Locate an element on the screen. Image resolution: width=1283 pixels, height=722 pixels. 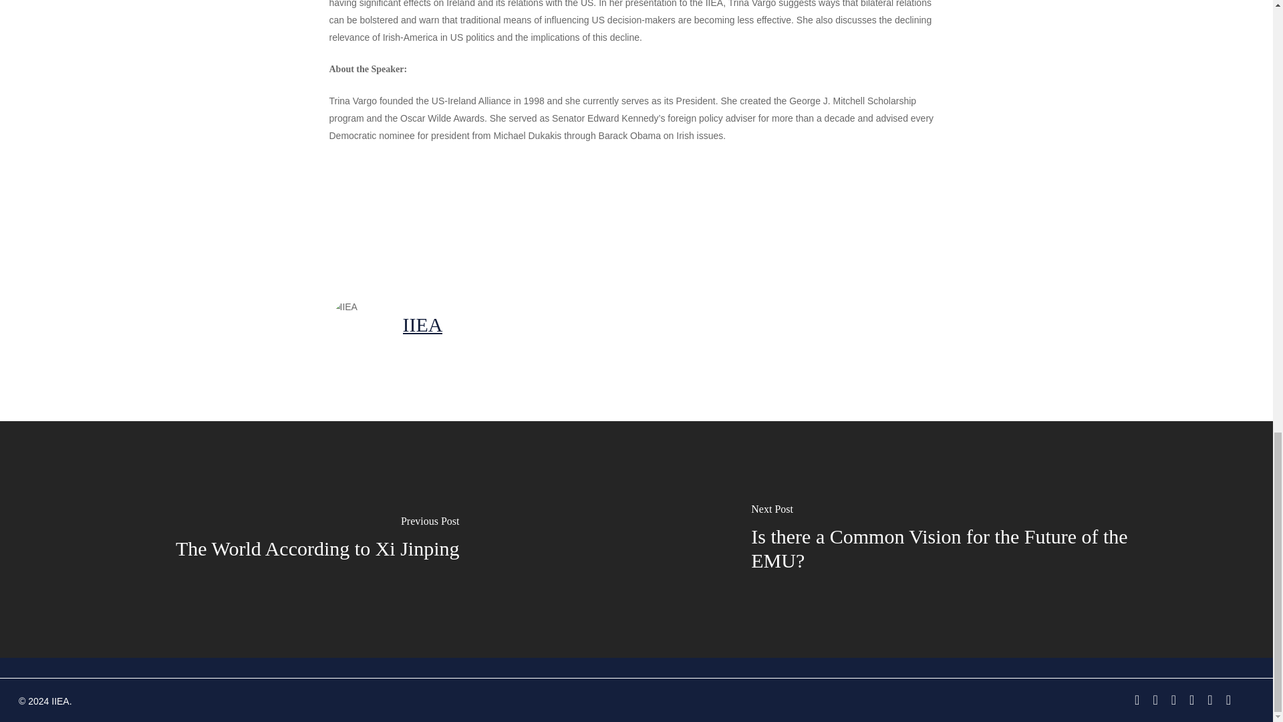
Share is located at coordinates (365, 217).